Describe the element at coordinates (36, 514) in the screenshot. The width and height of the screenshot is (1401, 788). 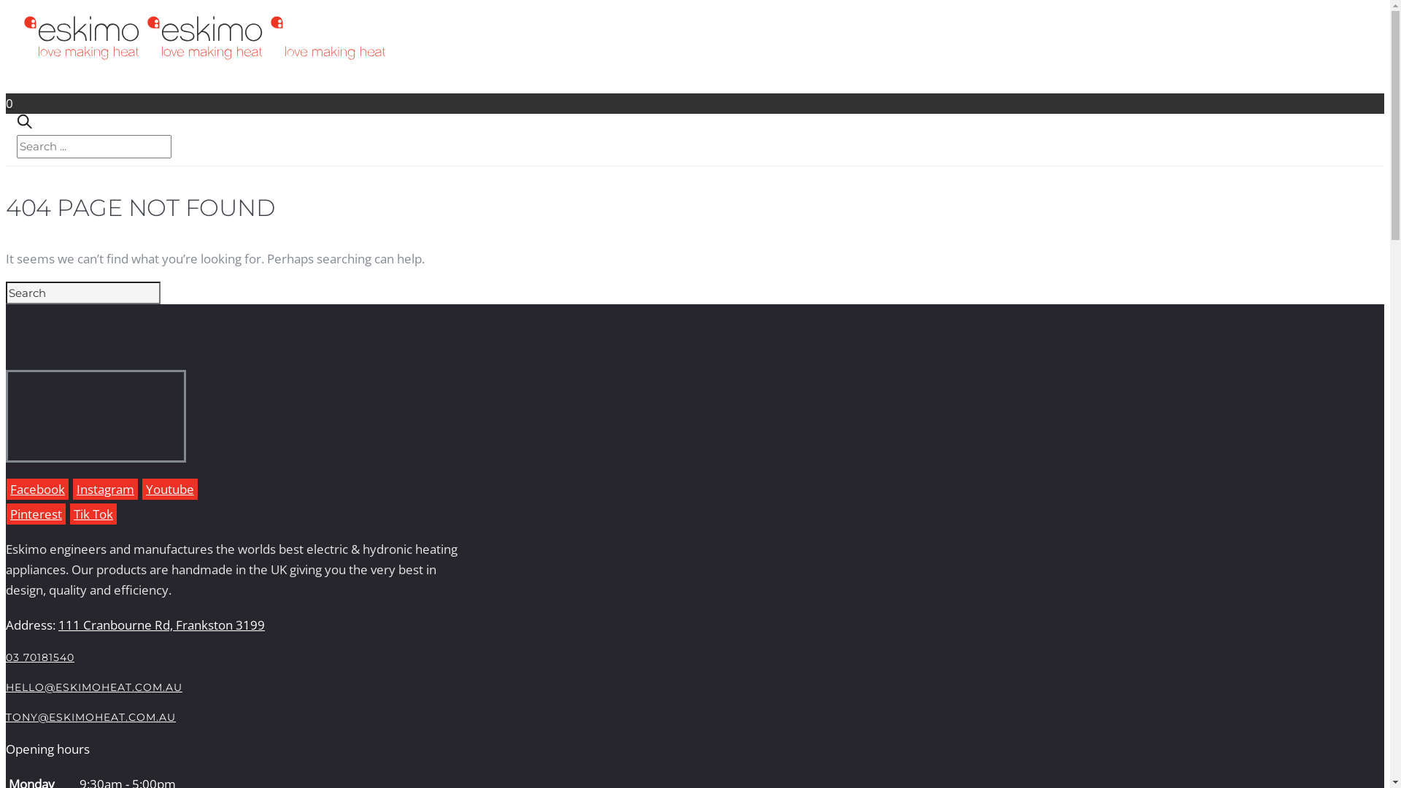
I see `Pinterest` at that location.